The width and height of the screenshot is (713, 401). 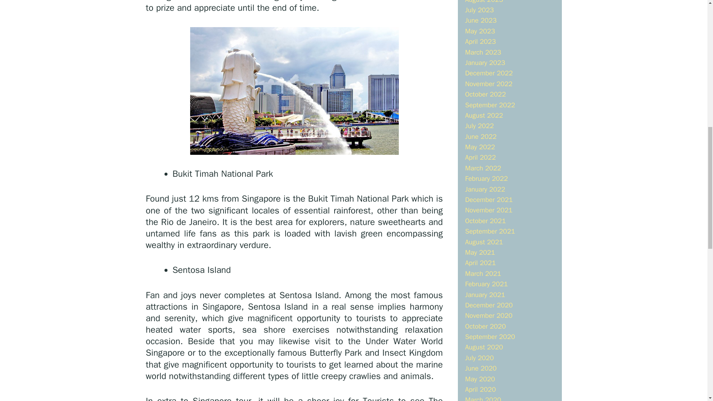 What do you see at coordinates (480, 42) in the screenshot?
I see `April 2023` at bounding box center [480, 42].